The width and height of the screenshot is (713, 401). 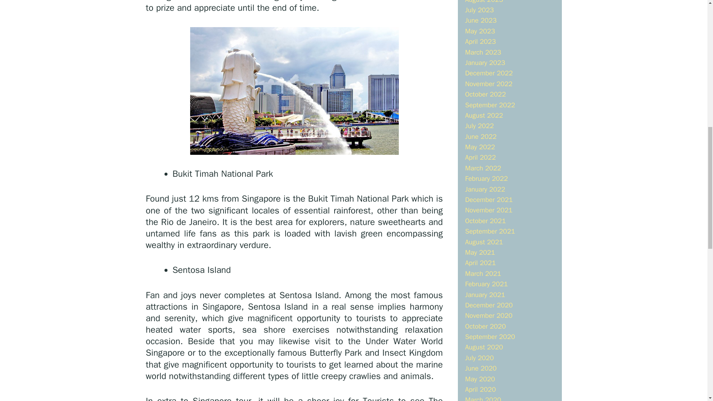 What do you see at coordinates (480, 42) in the screenshot?
I see `April 2023` at bounding box center [480, 42].